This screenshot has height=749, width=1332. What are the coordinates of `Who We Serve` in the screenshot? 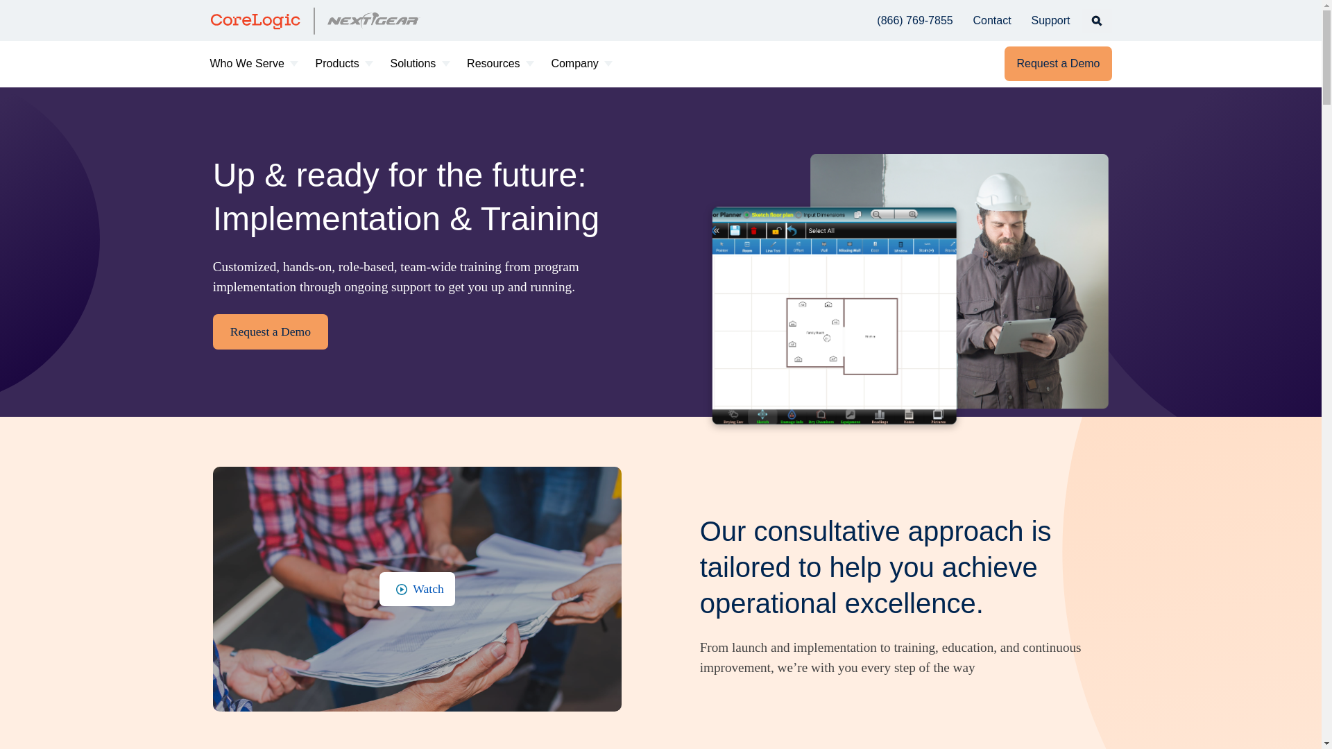 It's located at (254, 63).